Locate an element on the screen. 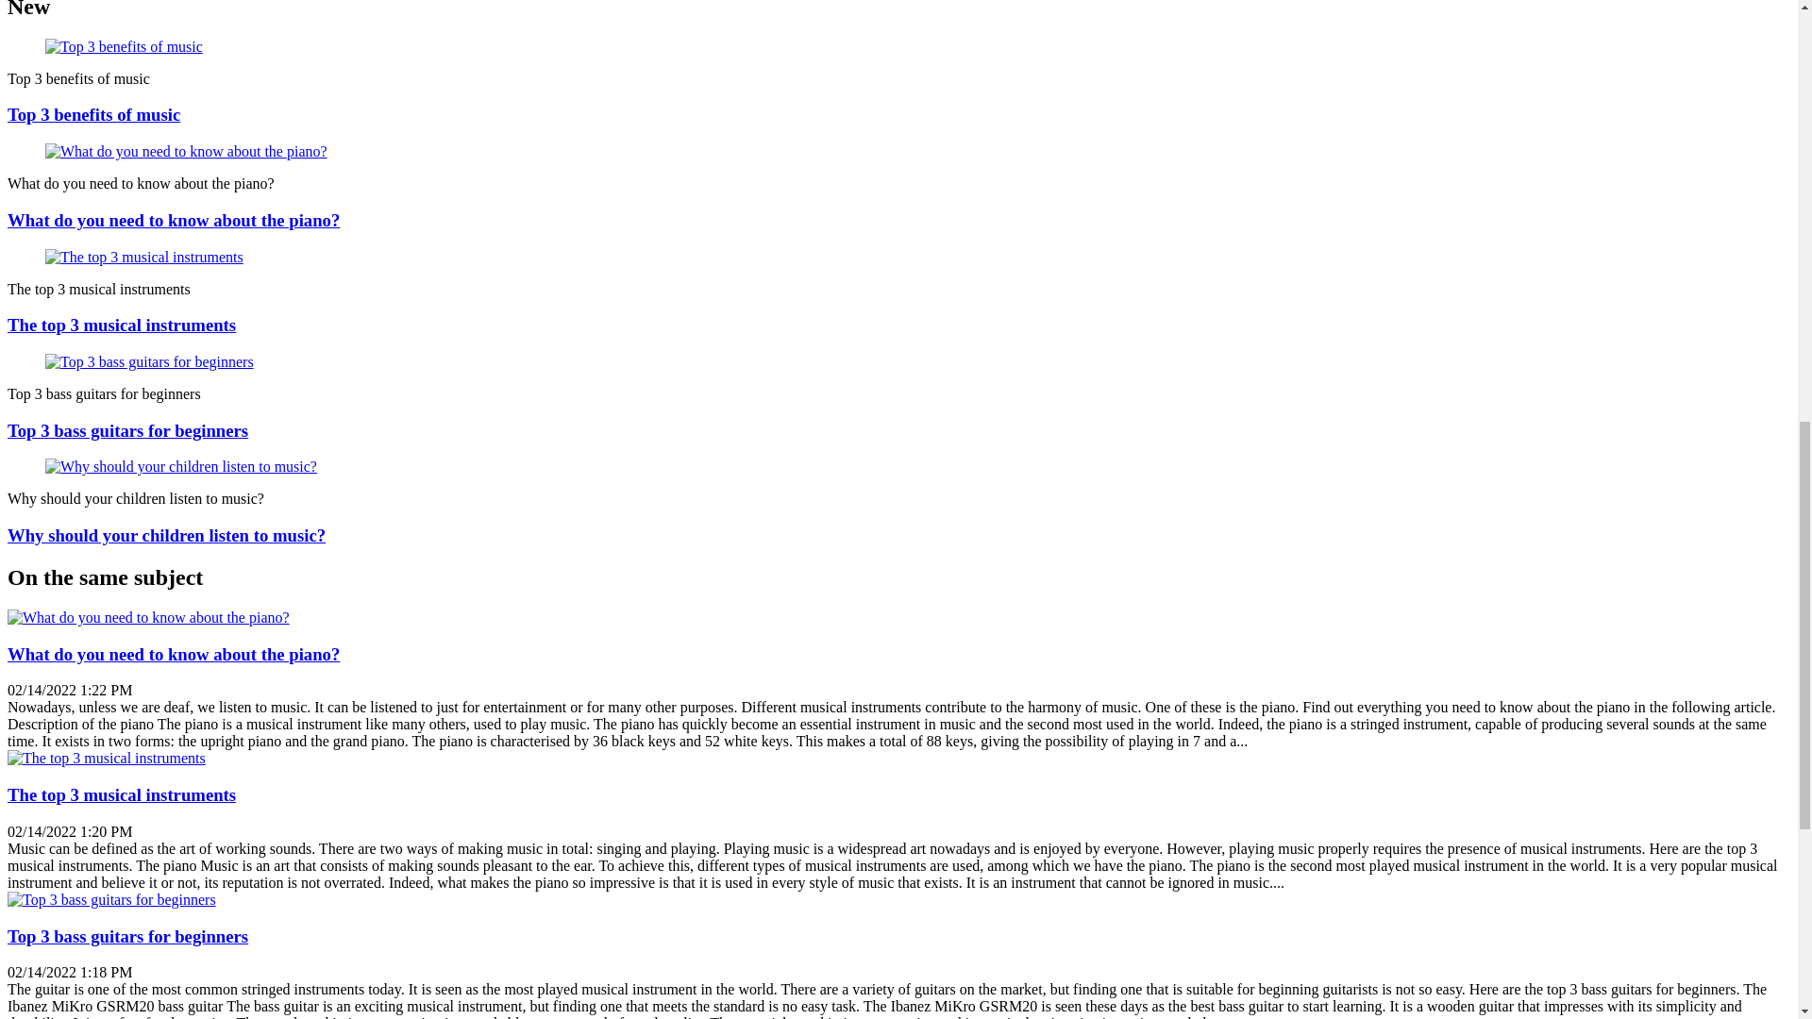  Why should your children listen to music? is located at coordinates (166, 535).